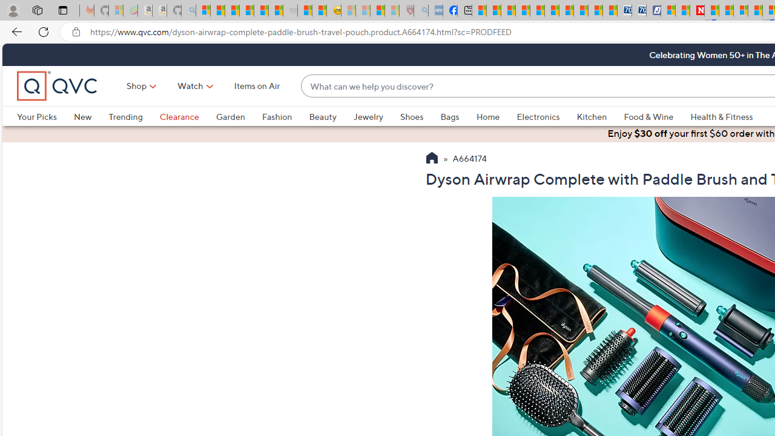 This screenshot has width=775, height=436. What do you see at coordinates (91, 116) in the screenshot?
I see `New` at bounding box center [91, 116].